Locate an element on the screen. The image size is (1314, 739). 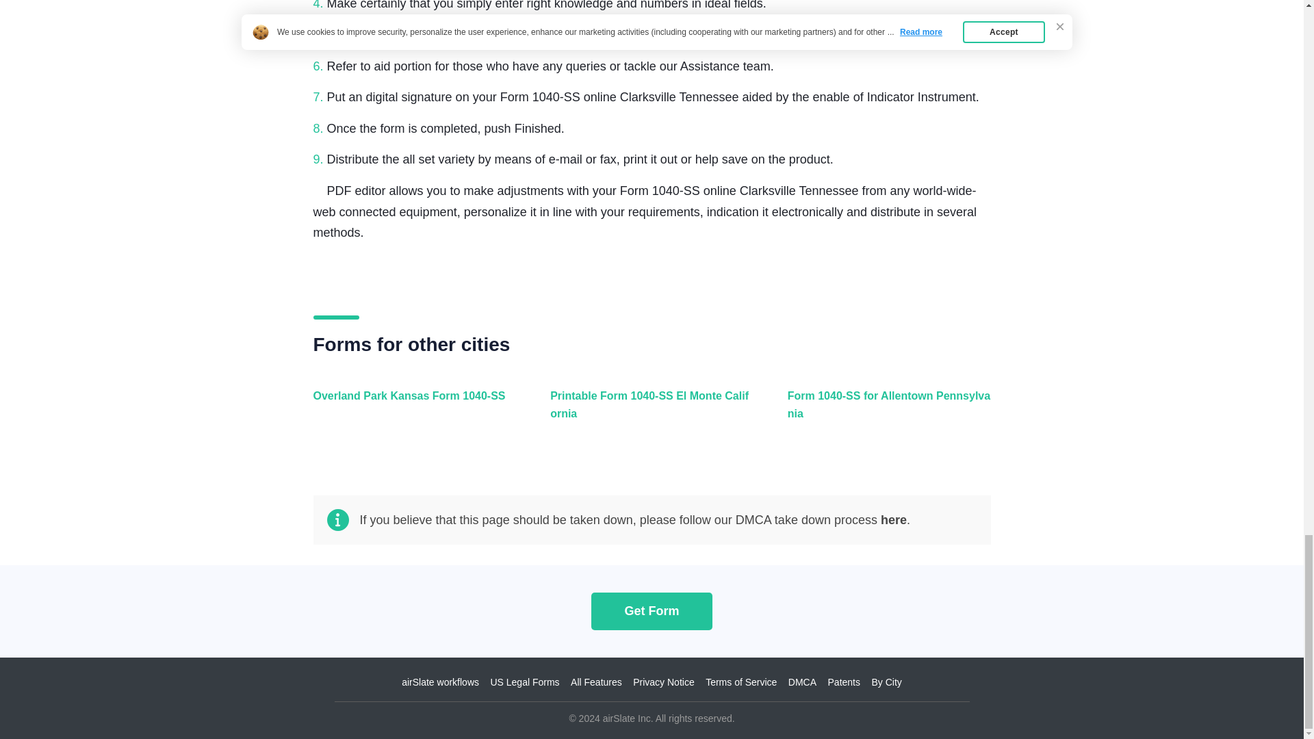
By City is located at coordinates (886, 682).